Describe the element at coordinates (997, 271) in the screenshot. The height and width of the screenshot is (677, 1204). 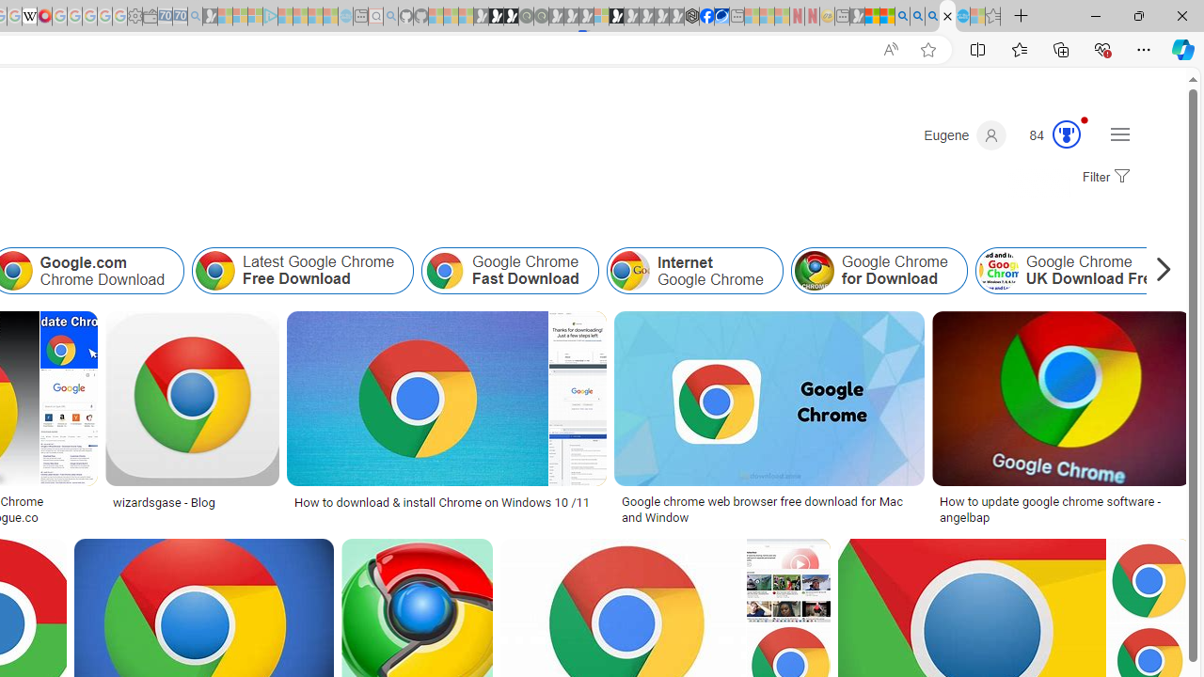
I see `Google Chrome UK Download Free` at that location.